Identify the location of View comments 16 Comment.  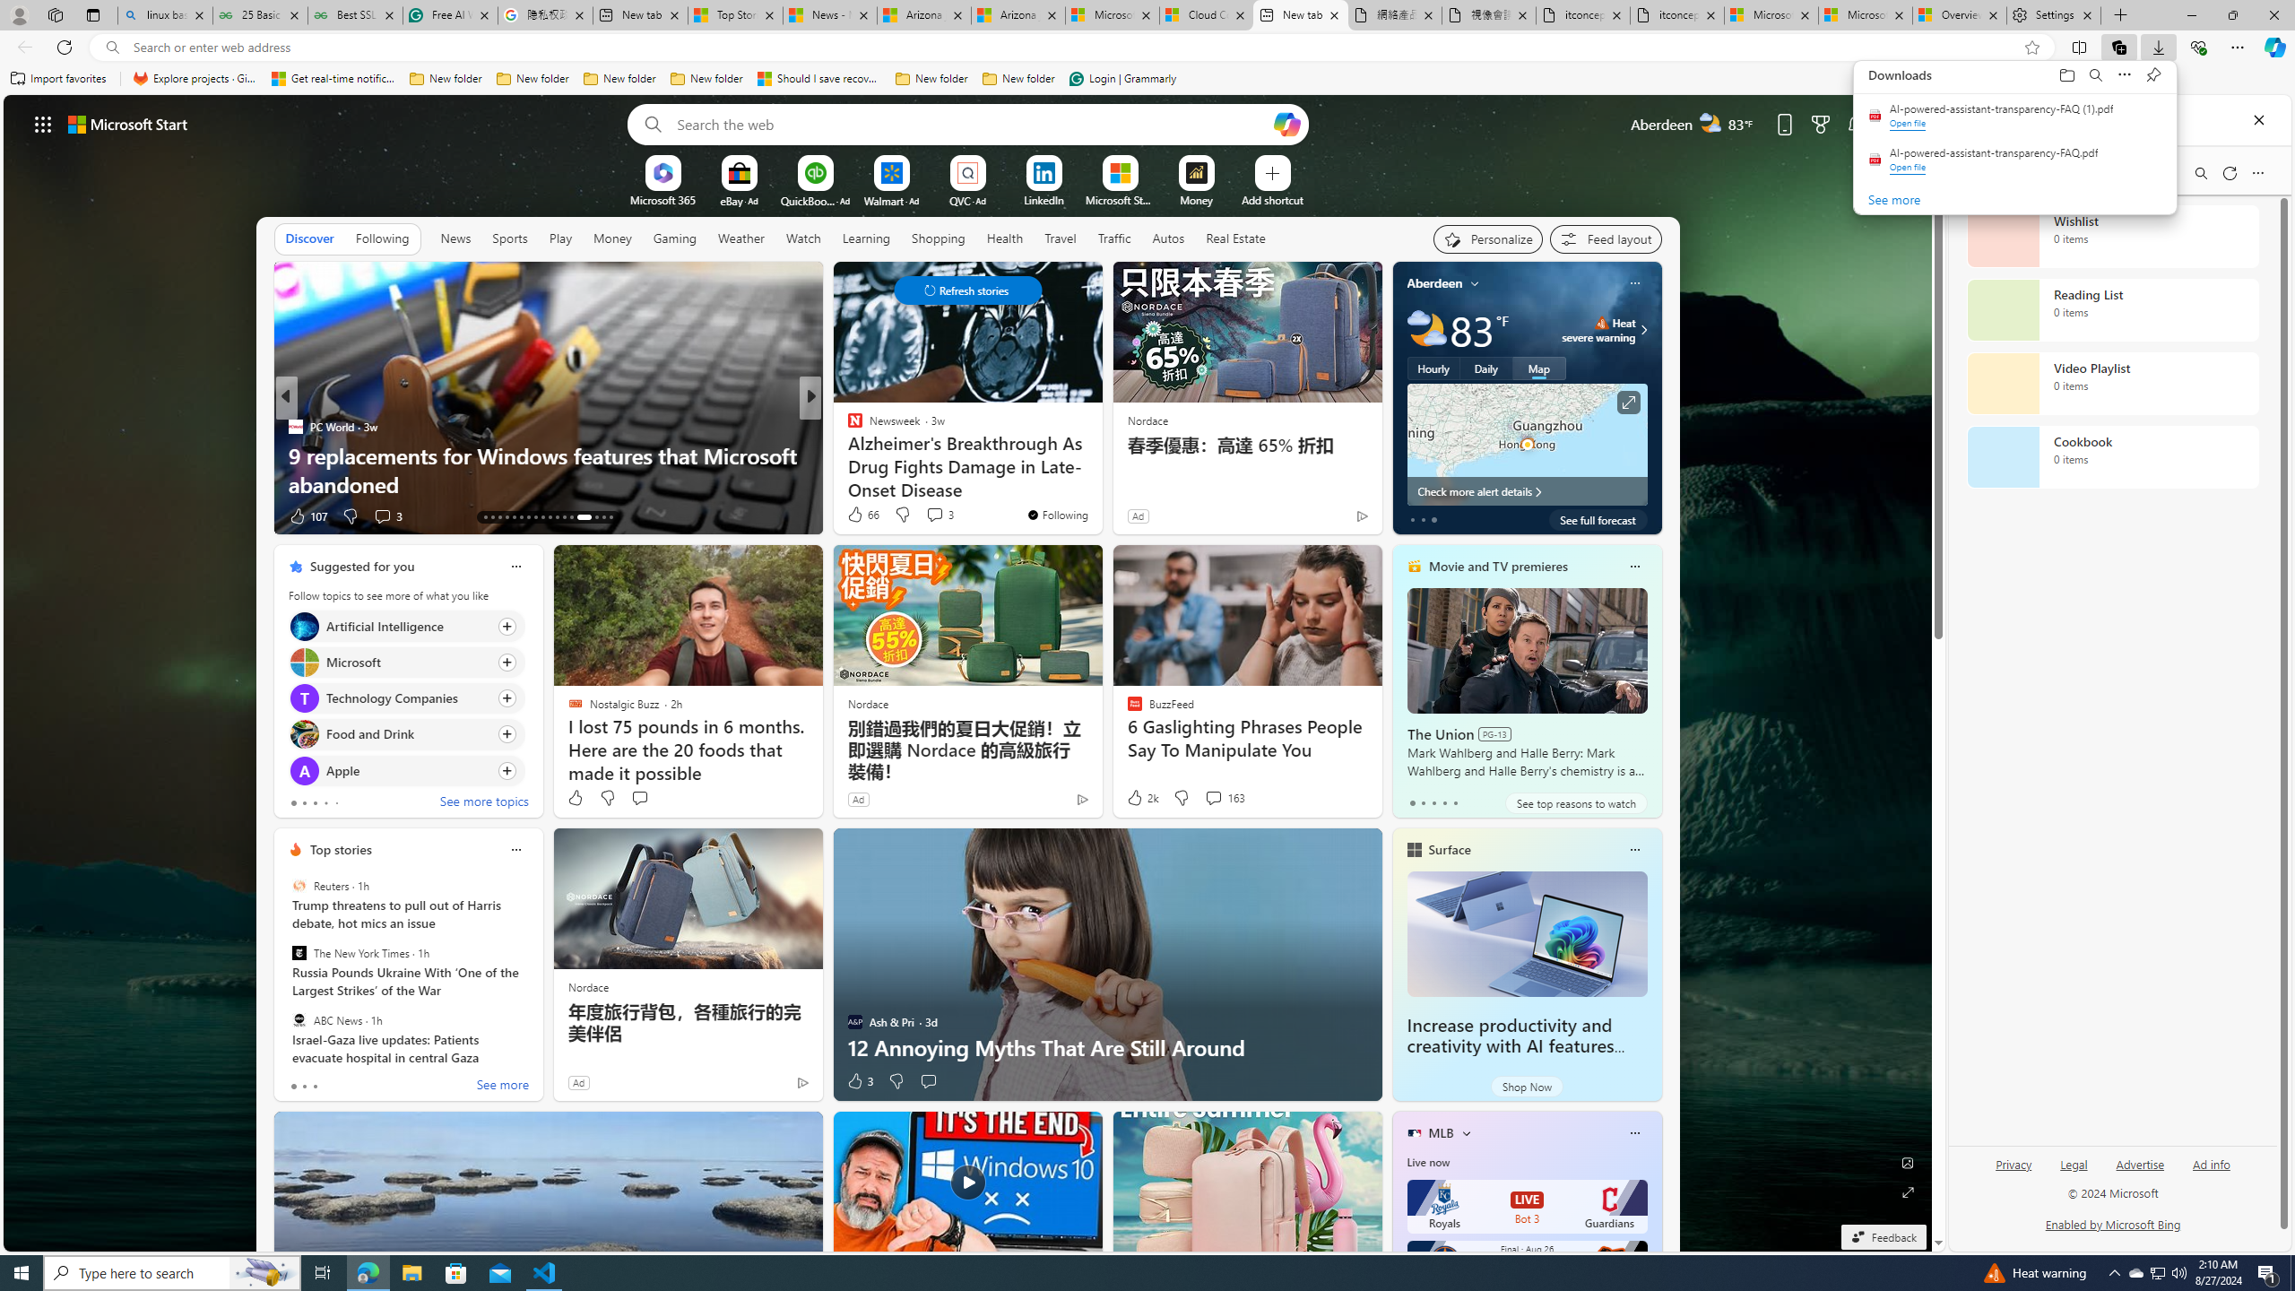
(934, 516).